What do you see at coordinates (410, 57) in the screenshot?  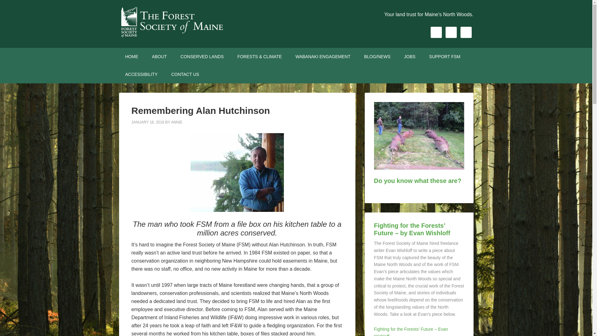 I see `JOBS` at bounding box center [410, 57].